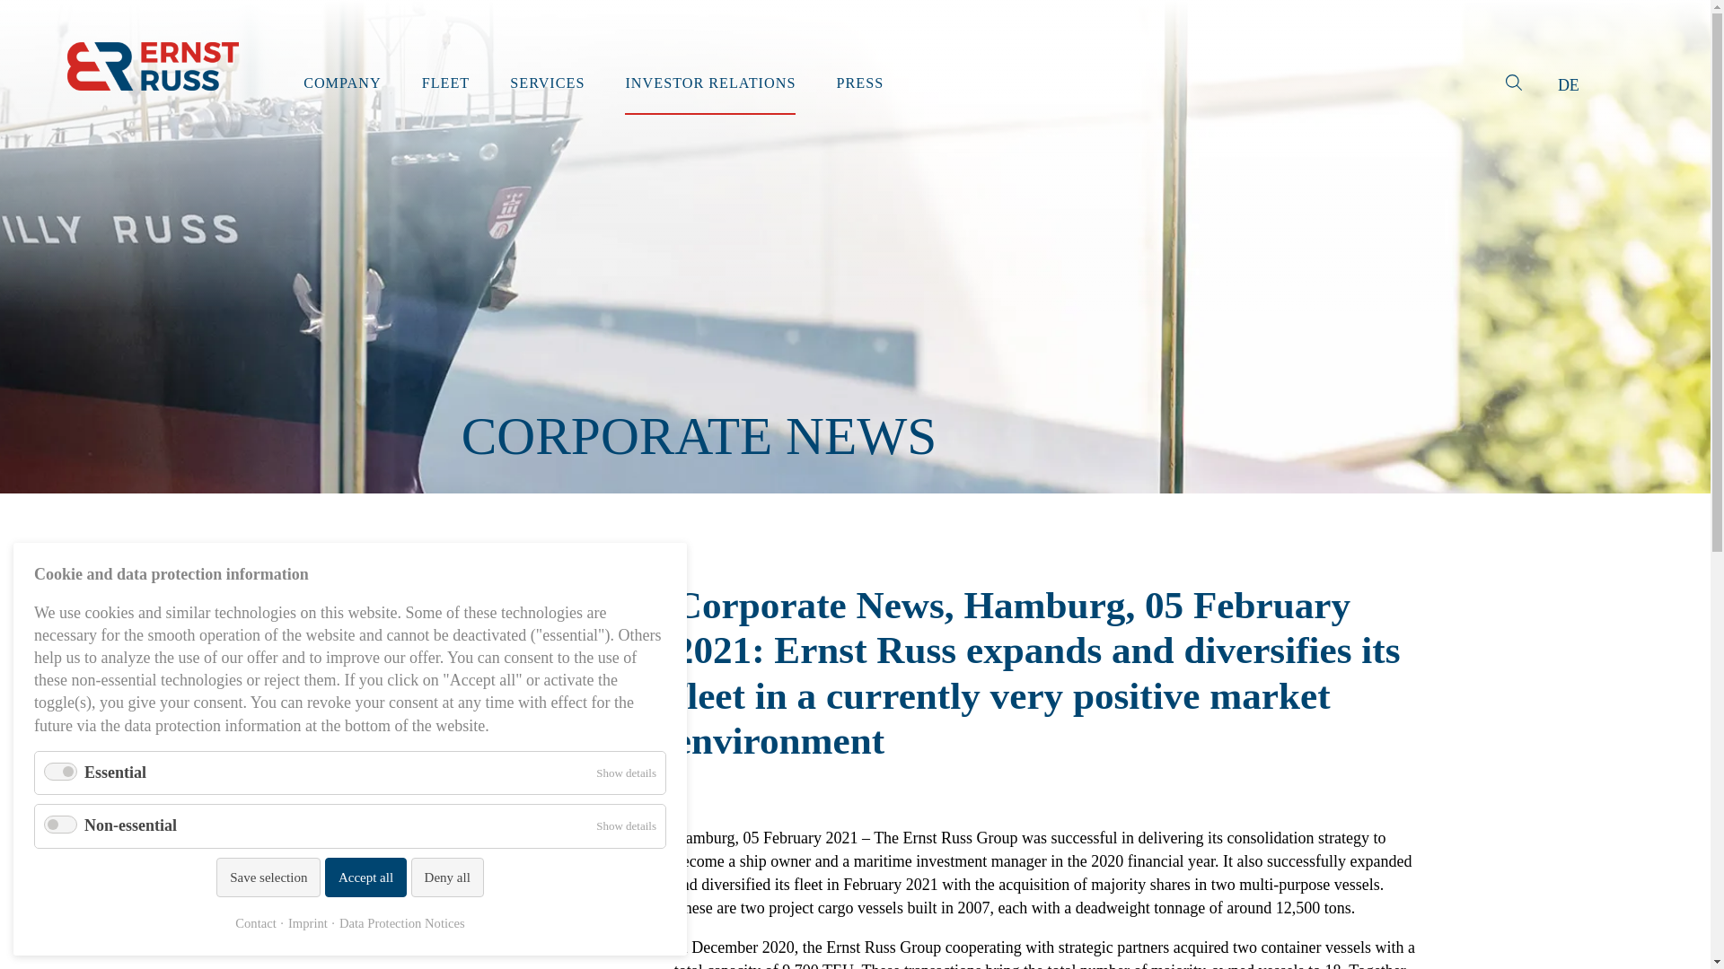 The image size is (1724, 969). I want to click on DE, so click(1568, 84).